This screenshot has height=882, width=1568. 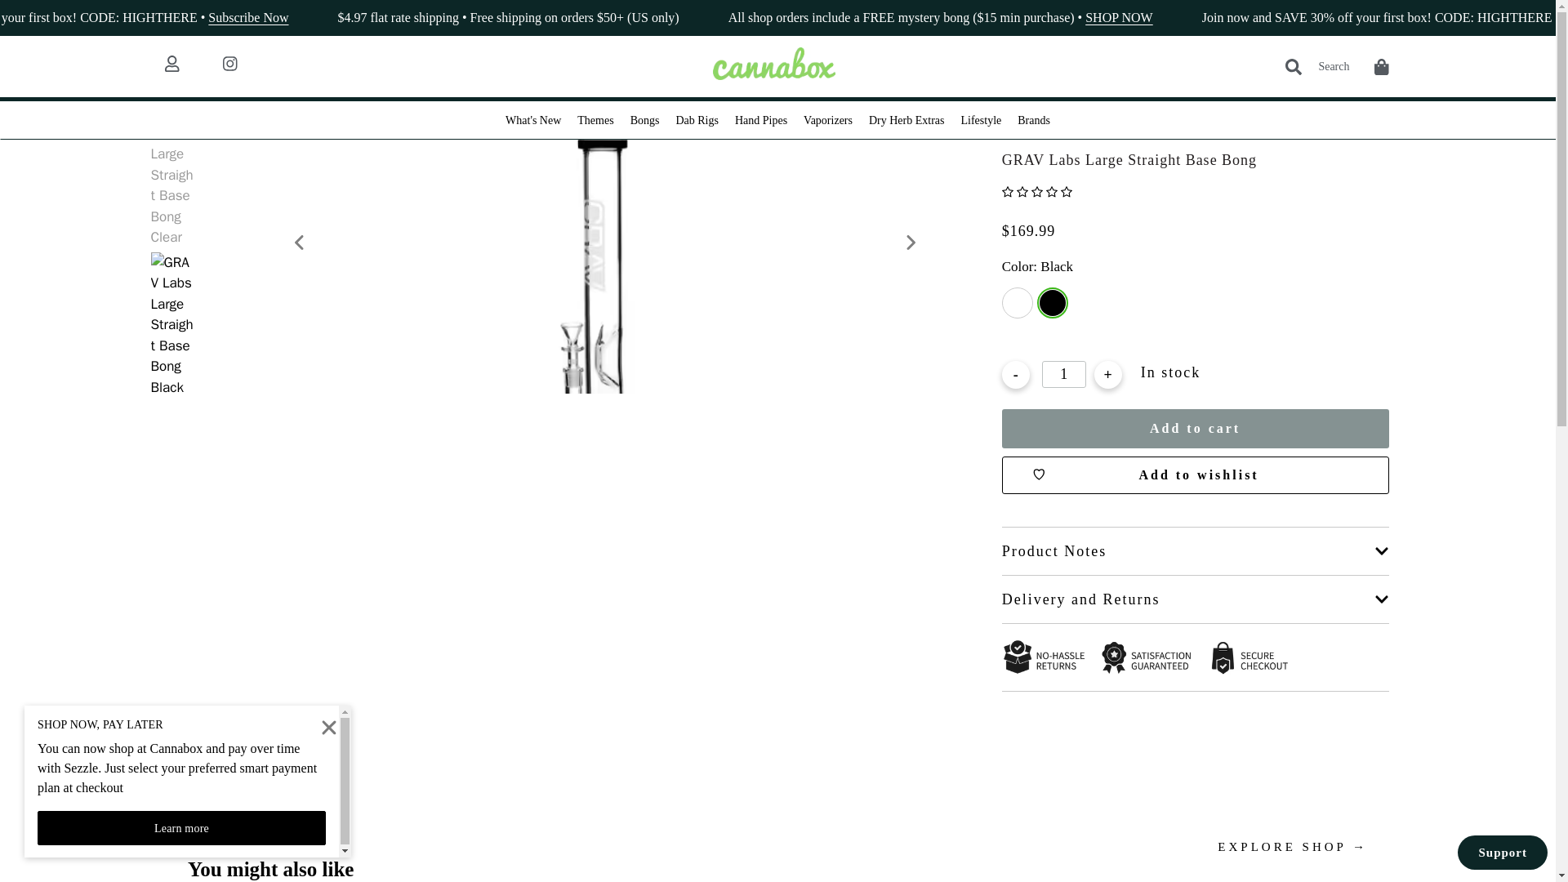 I want to click on 1, so click(x=1064, y=374).